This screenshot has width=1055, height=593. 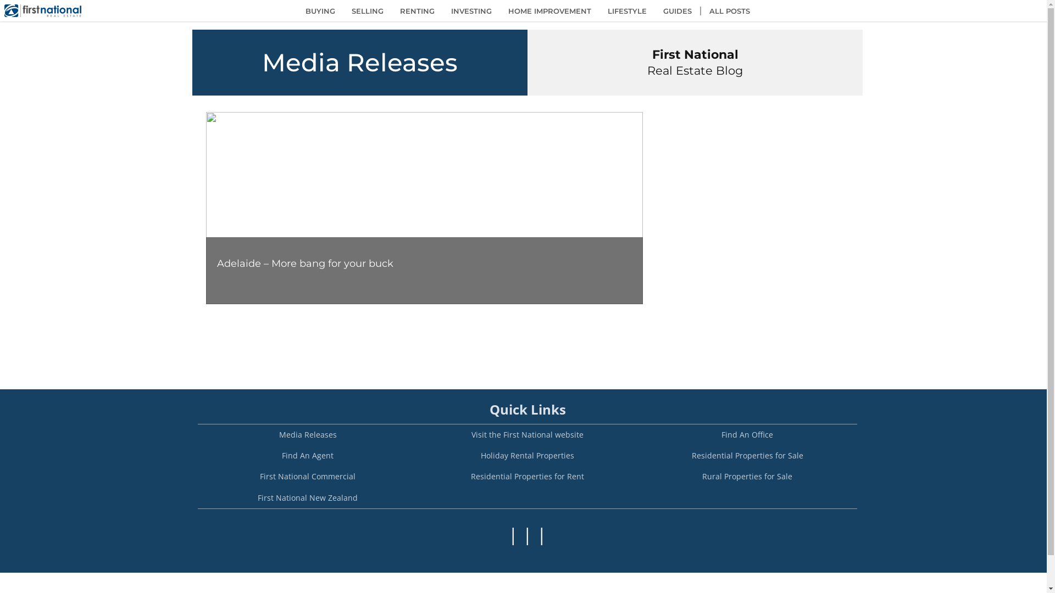 I want to click on First National Commercial, so click(x=308, y=477).